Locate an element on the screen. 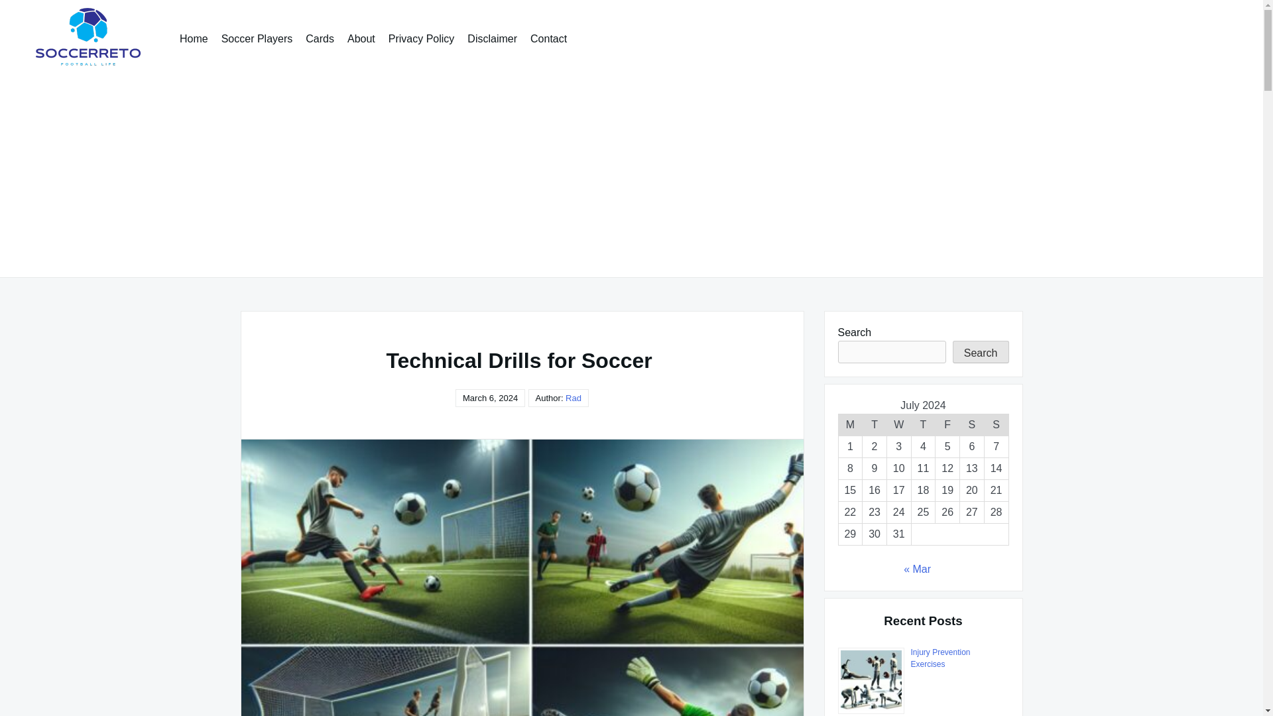 This screenshot has width=1273, height=716. Contact is located at coordinates (548, 38).